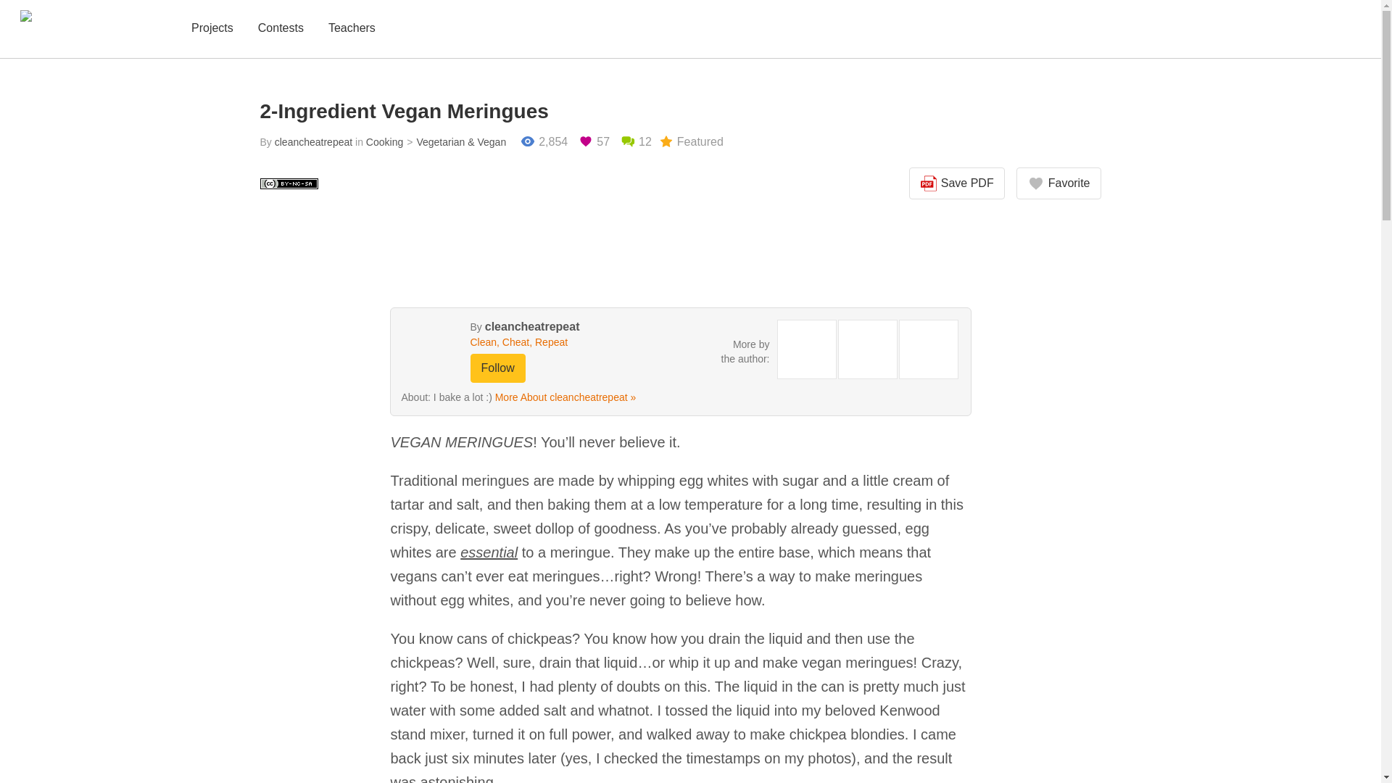 The image size is (1392, 783). What do you see at coordinates (313, 142) in the screenshot?
I see `cleancheatrepeat` at bounding box center [313, 142].